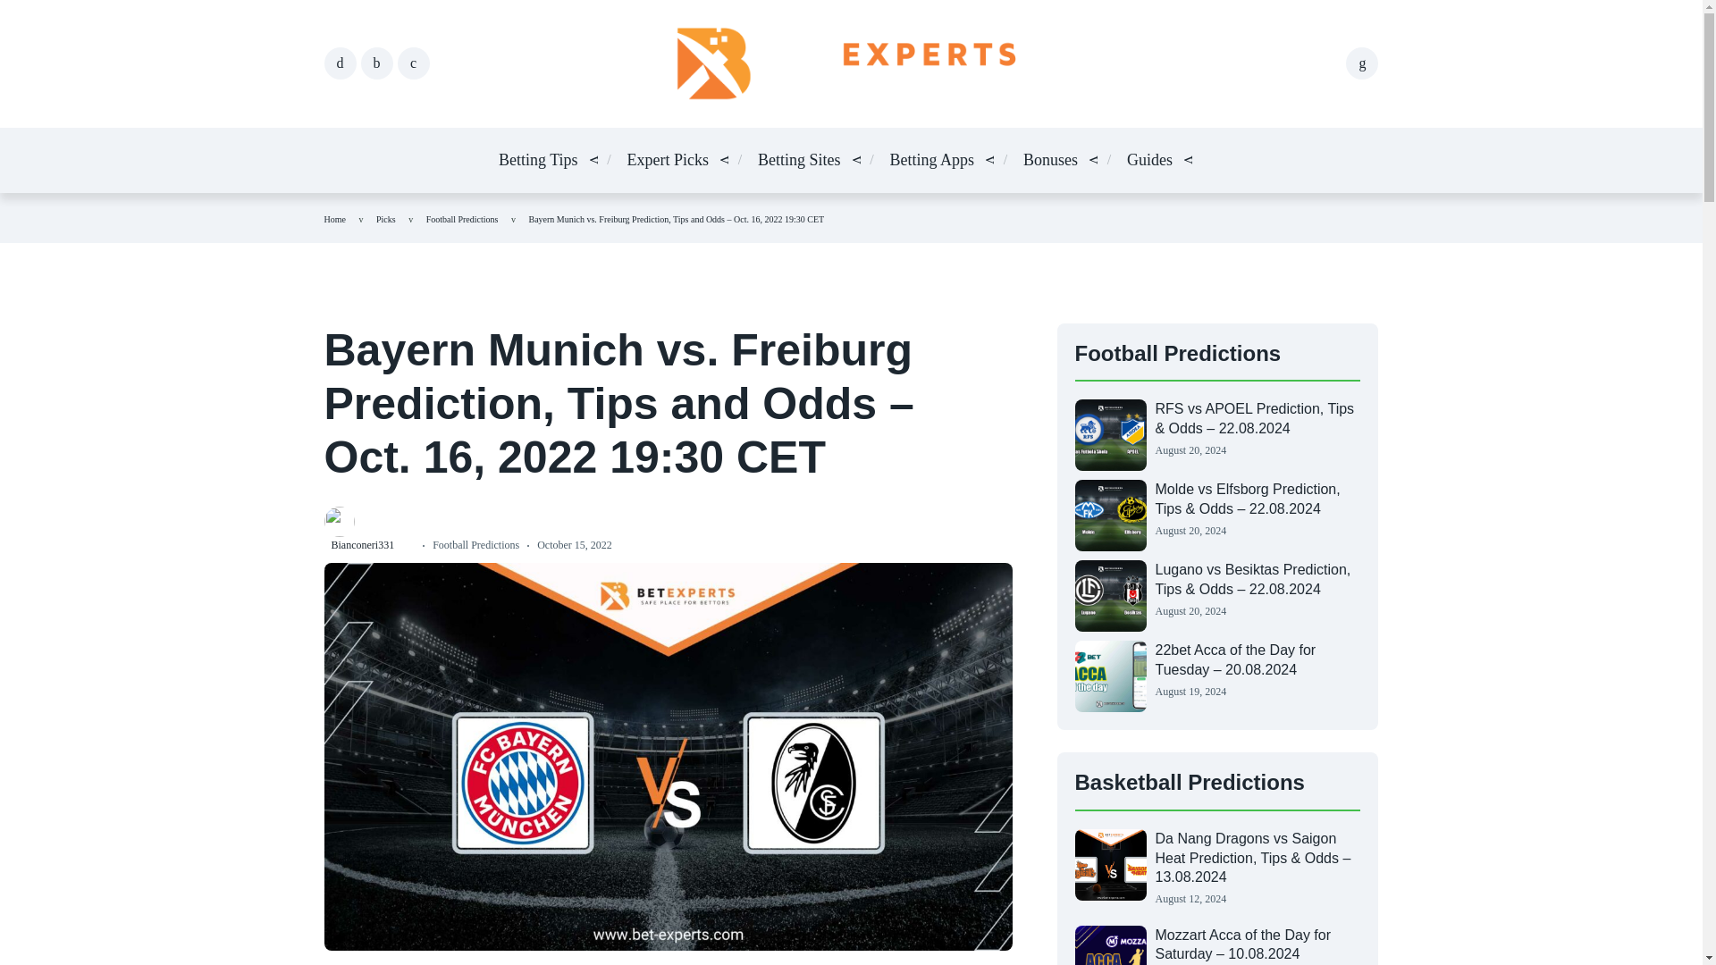  I want to click on Picks, so click(386, 218).